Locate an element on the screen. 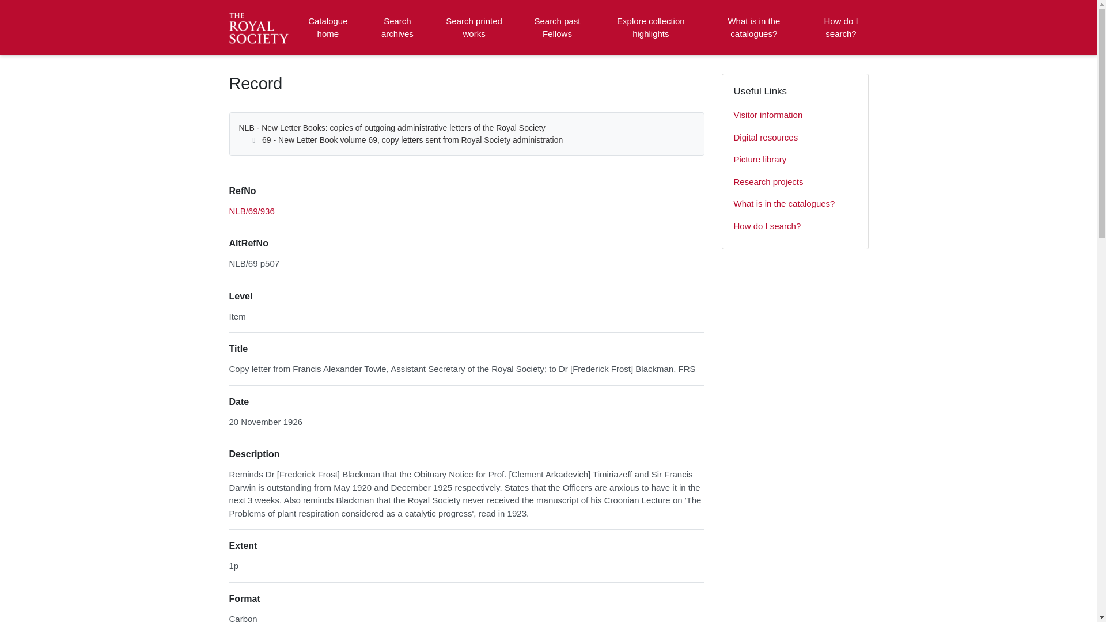  Picture library is located at coordinates (795, 160).